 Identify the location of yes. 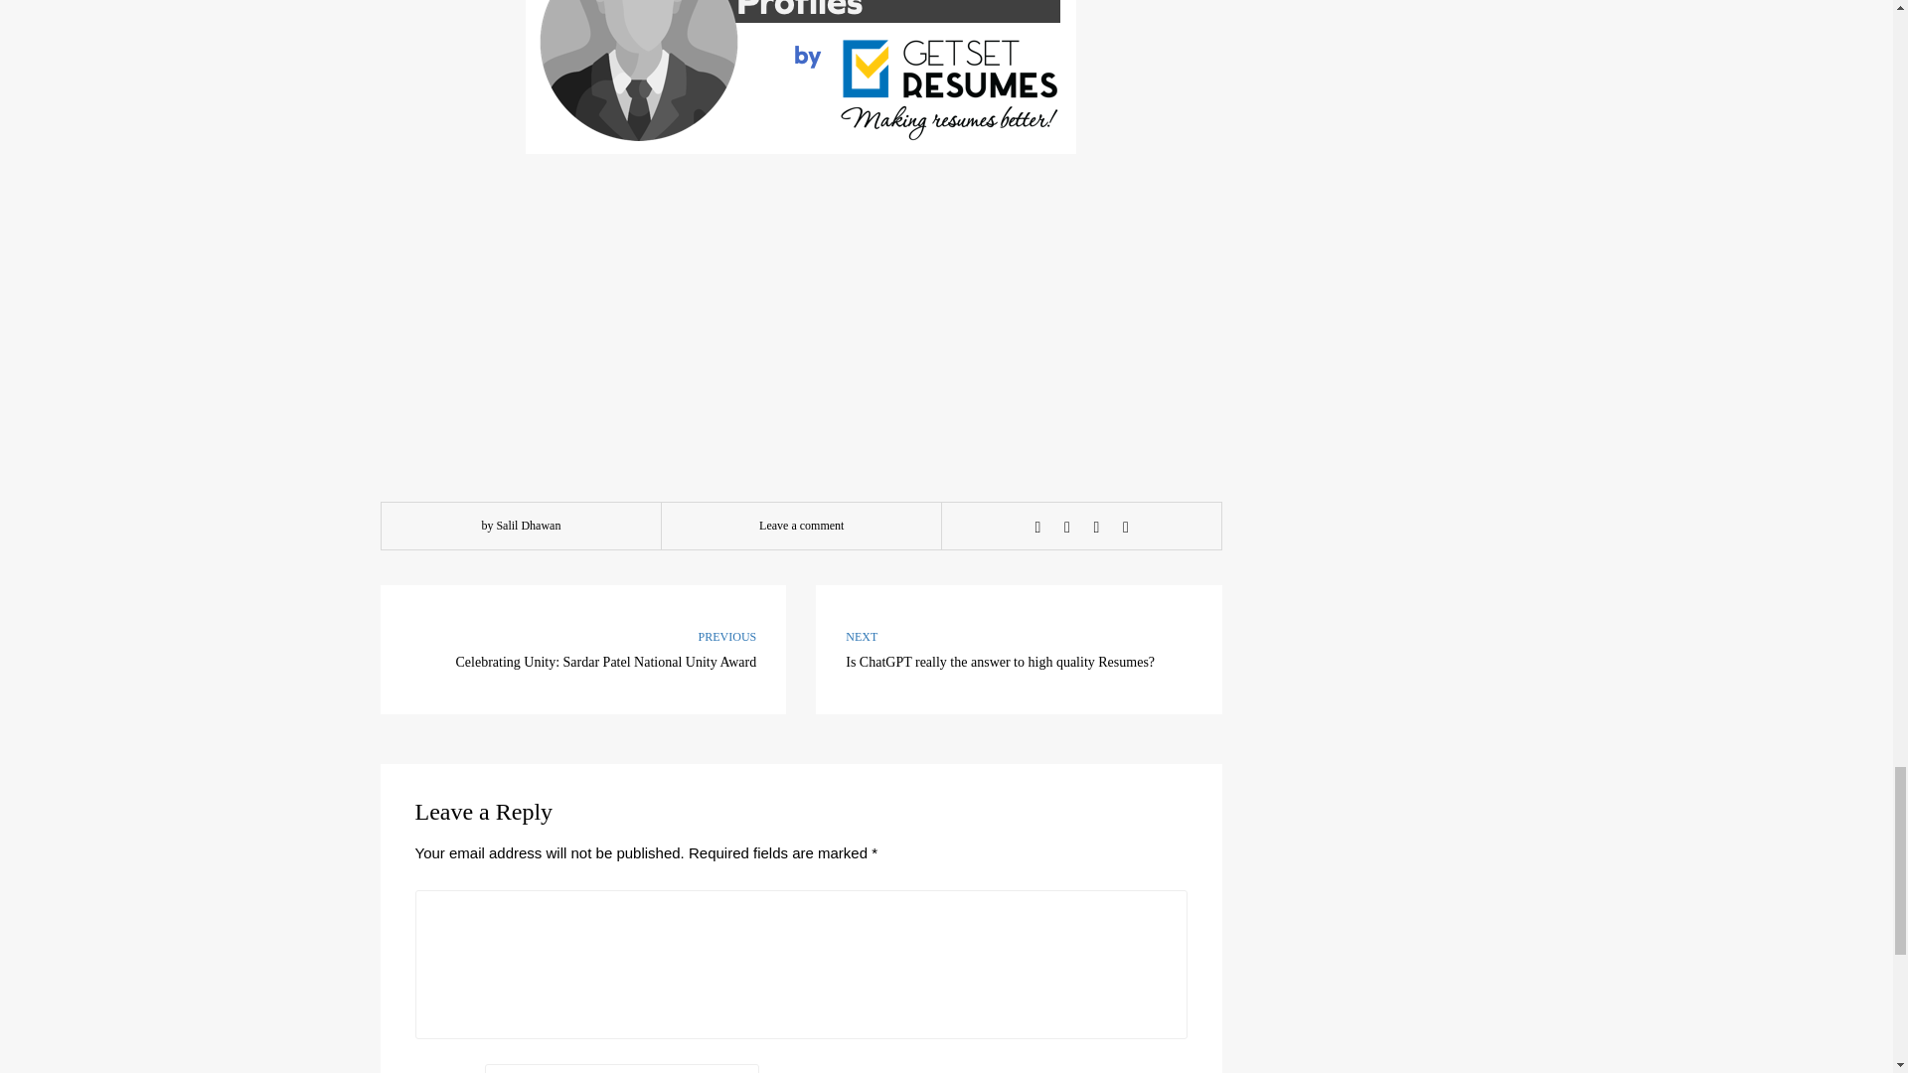
(497, 1042).